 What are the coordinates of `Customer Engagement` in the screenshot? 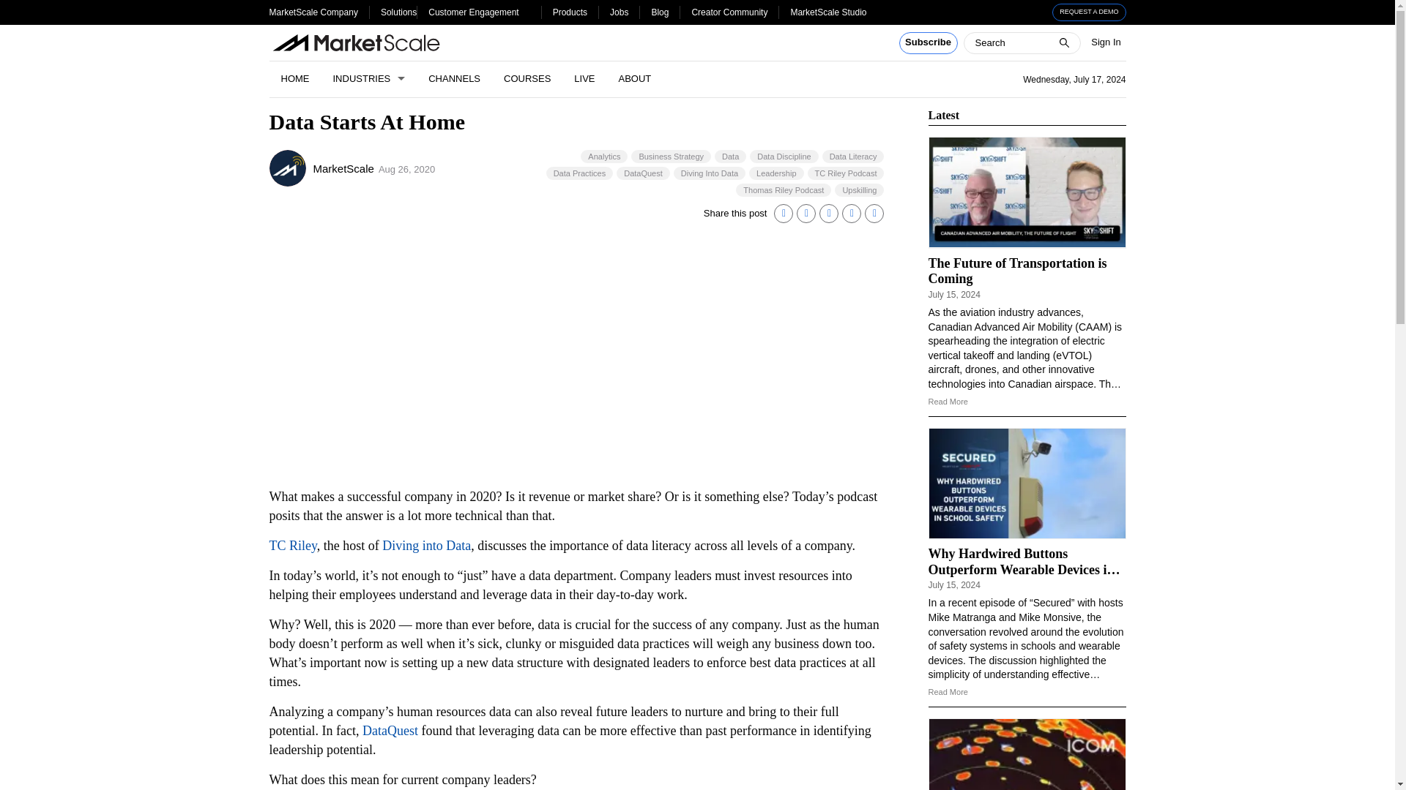 It's located at (473, 12).